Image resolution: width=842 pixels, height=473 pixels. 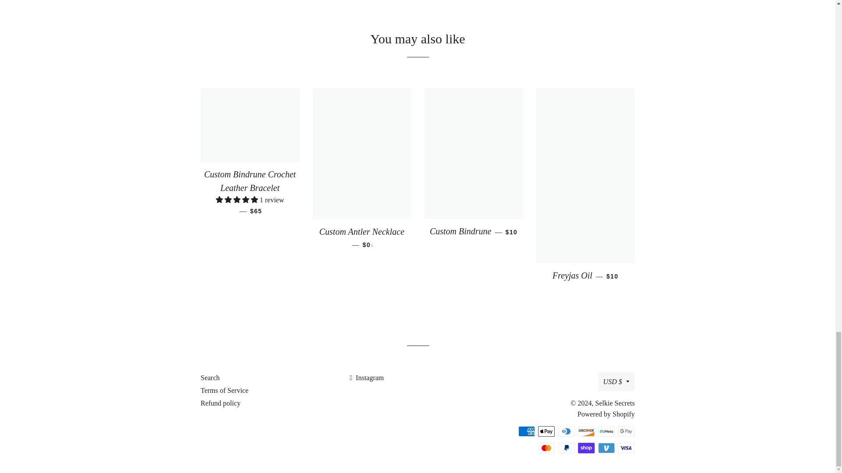 I want to click on Selkie Secrets on Instagram, so click(x=367, y=378).